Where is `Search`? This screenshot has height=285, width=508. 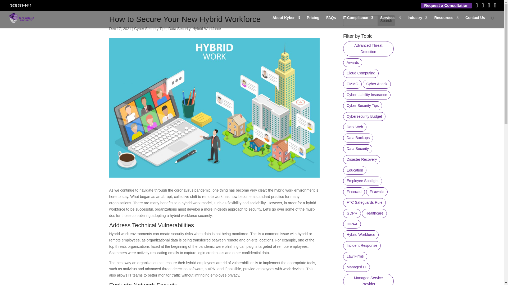
Search is located at coordinates (386, 21).